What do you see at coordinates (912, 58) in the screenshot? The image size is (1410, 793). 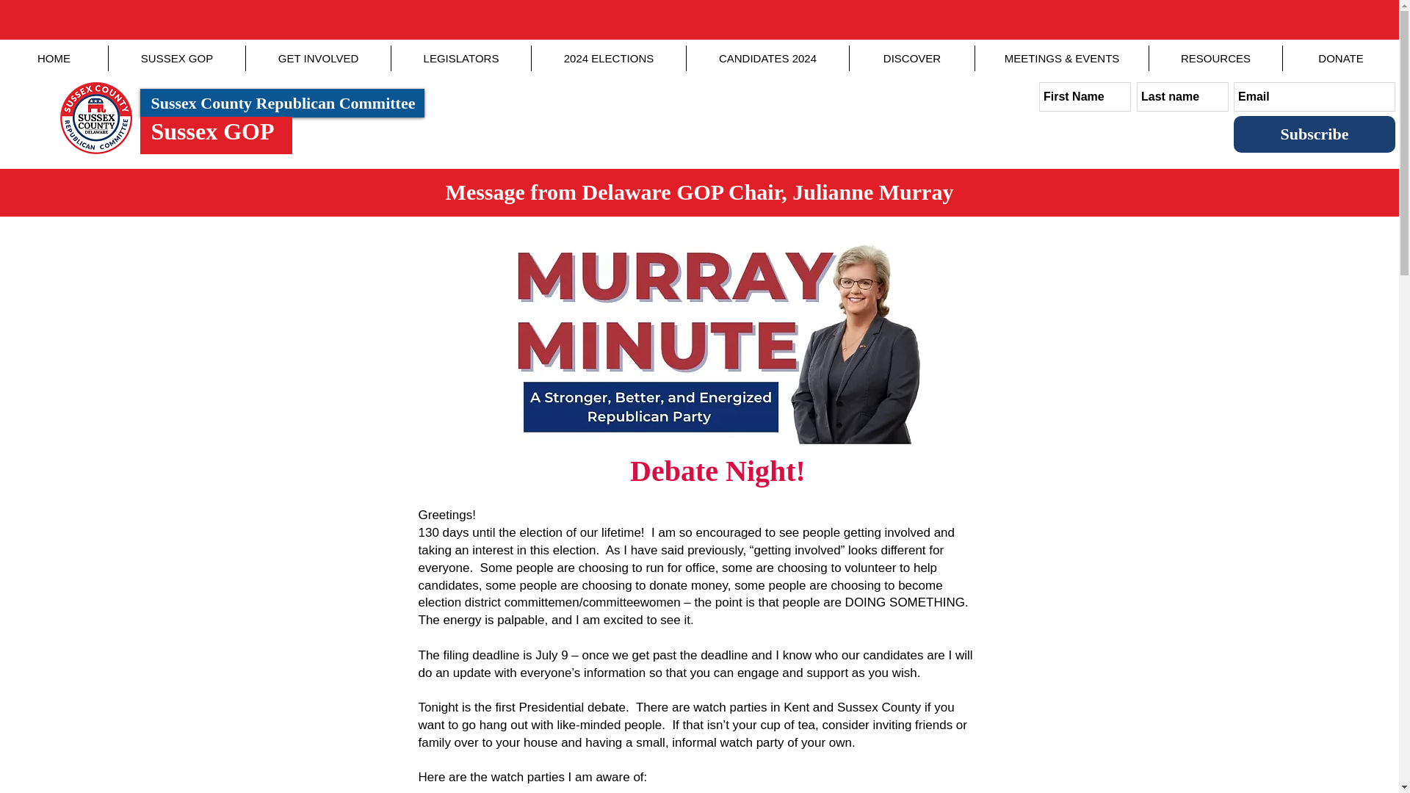 I see `DISCOVER` at bounding box center [912, 58].